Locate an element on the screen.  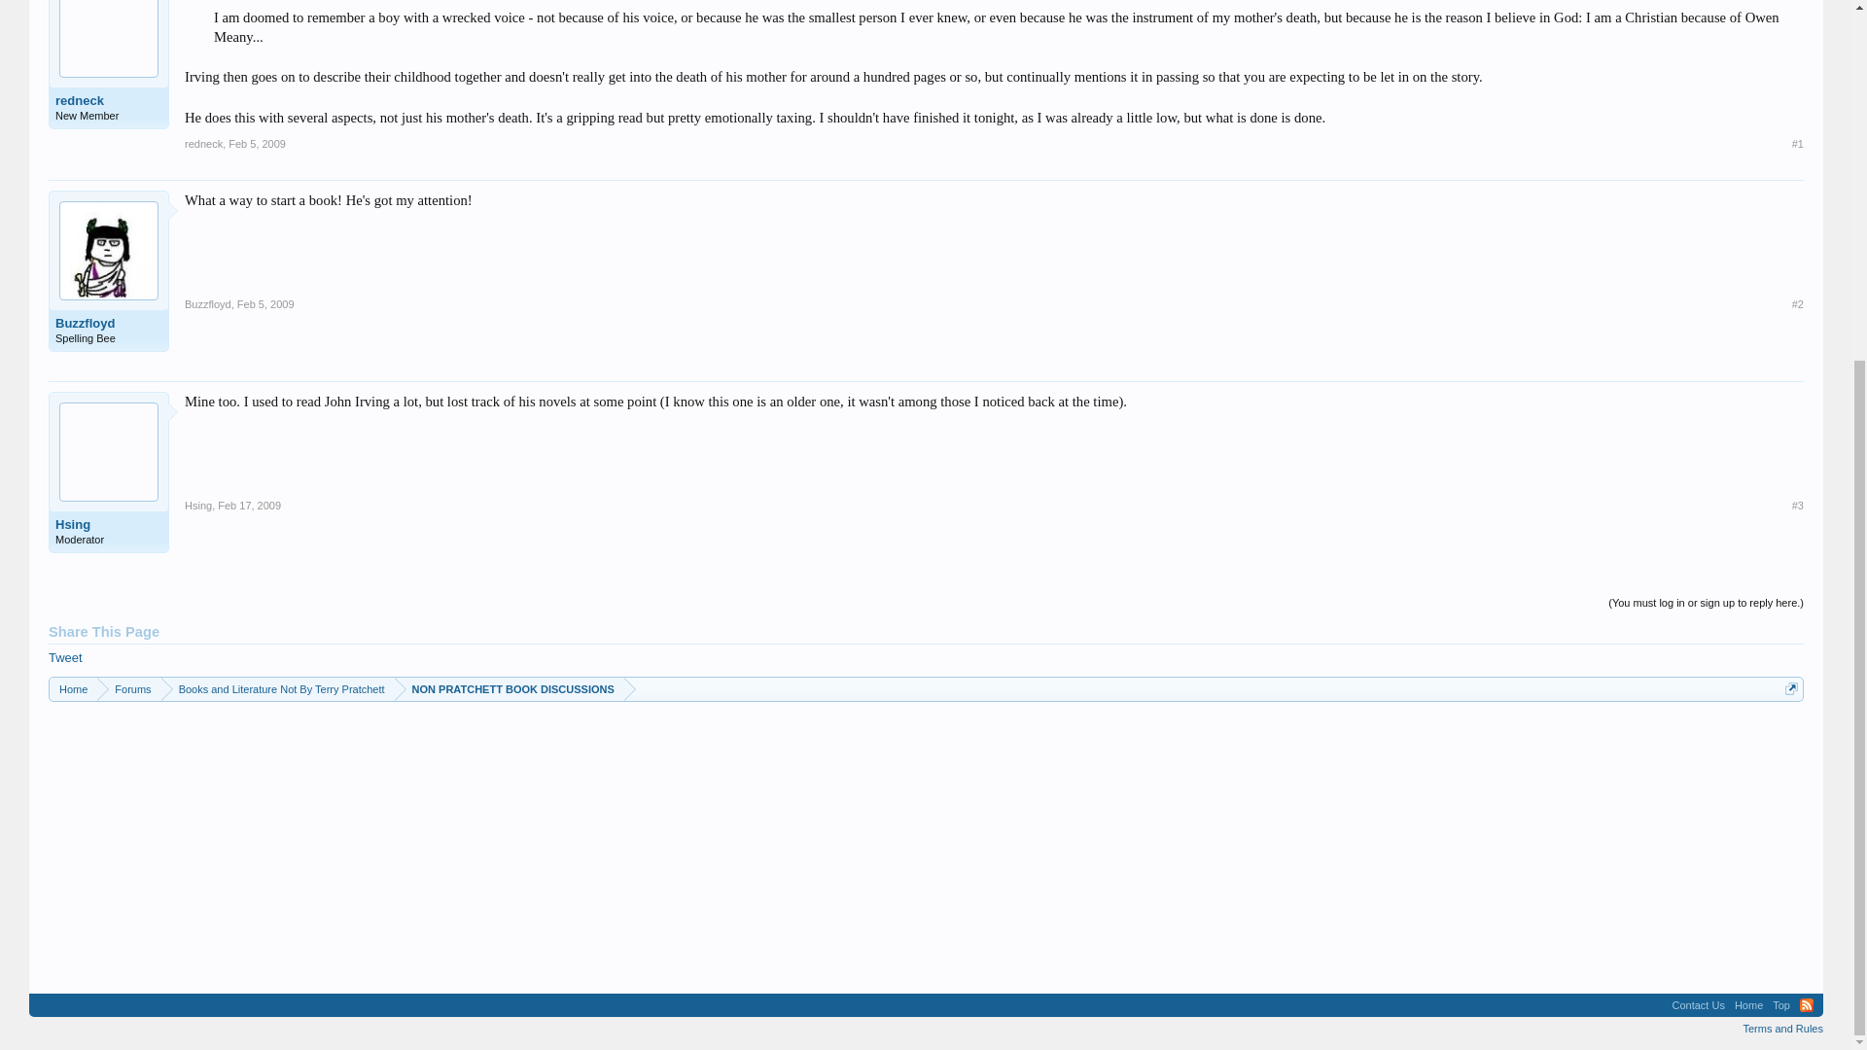
Feb 17, 2009 is located at coordinates (249, 506).